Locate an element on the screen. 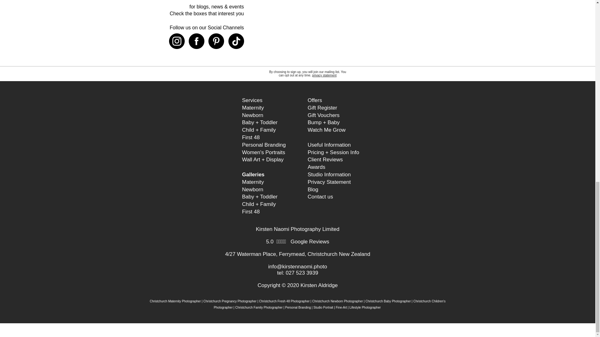 The width and height of the screenshot is (600, 337). Services is located at coordinates (252, 100).